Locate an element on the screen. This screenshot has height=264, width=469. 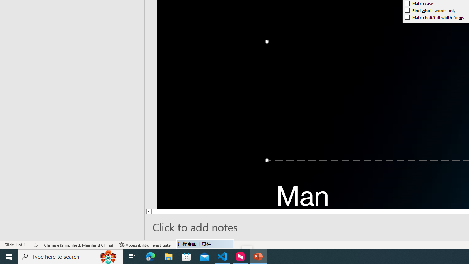
Microsoft Edge is located at coordinates (151, 257).